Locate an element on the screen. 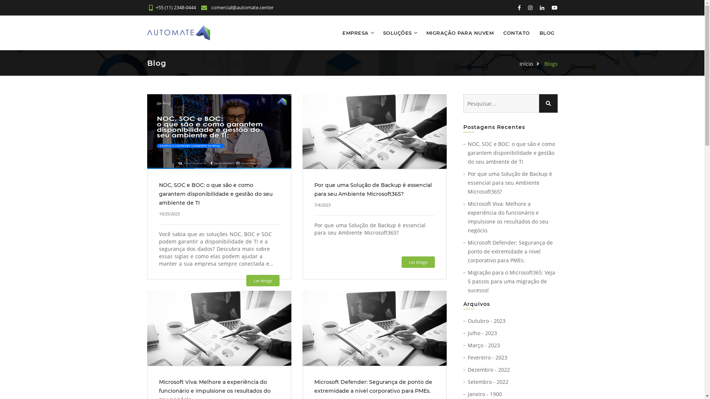  EMPRESA is located at coordinates (356, 33).